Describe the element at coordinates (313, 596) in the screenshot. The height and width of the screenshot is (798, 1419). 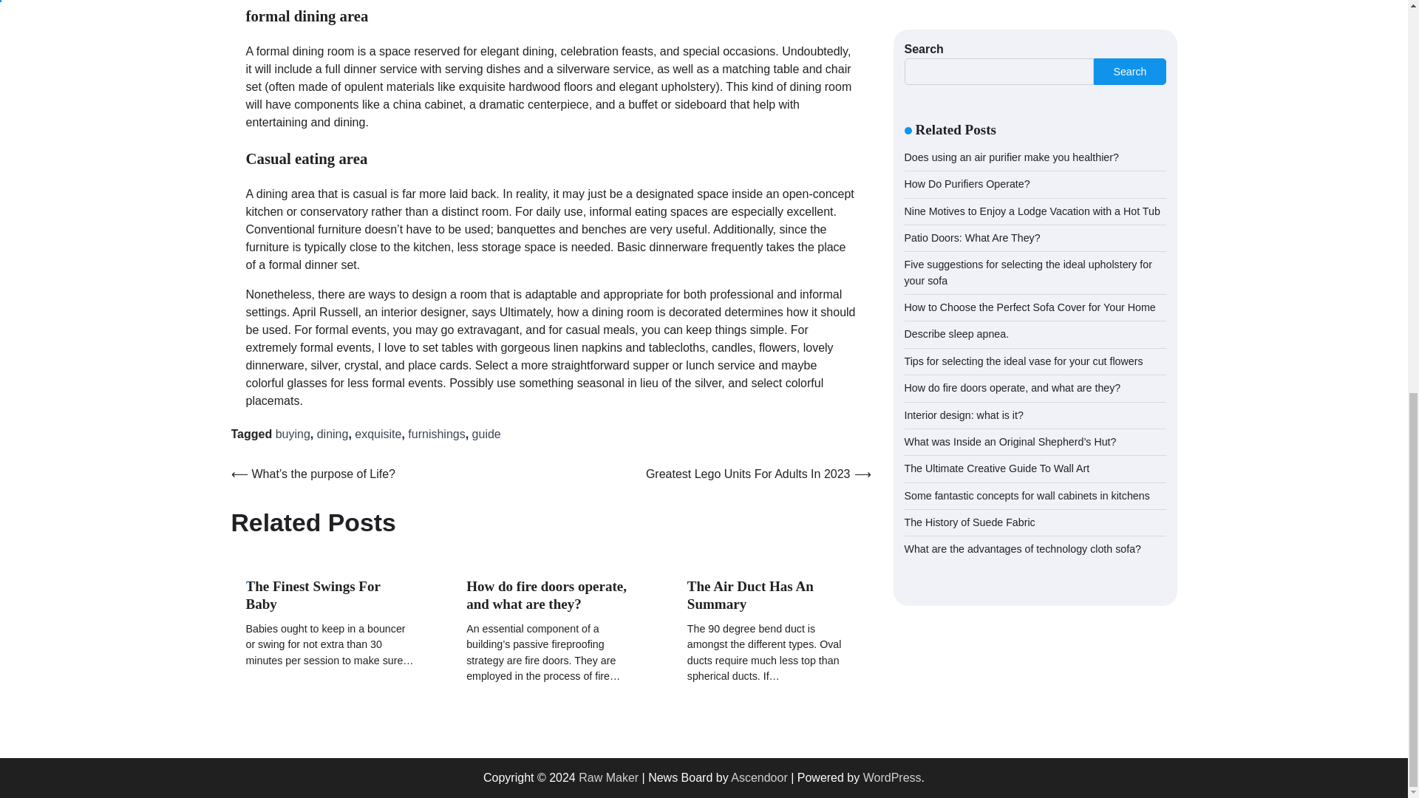
I see `The Finest Swings For Baby` at that location.